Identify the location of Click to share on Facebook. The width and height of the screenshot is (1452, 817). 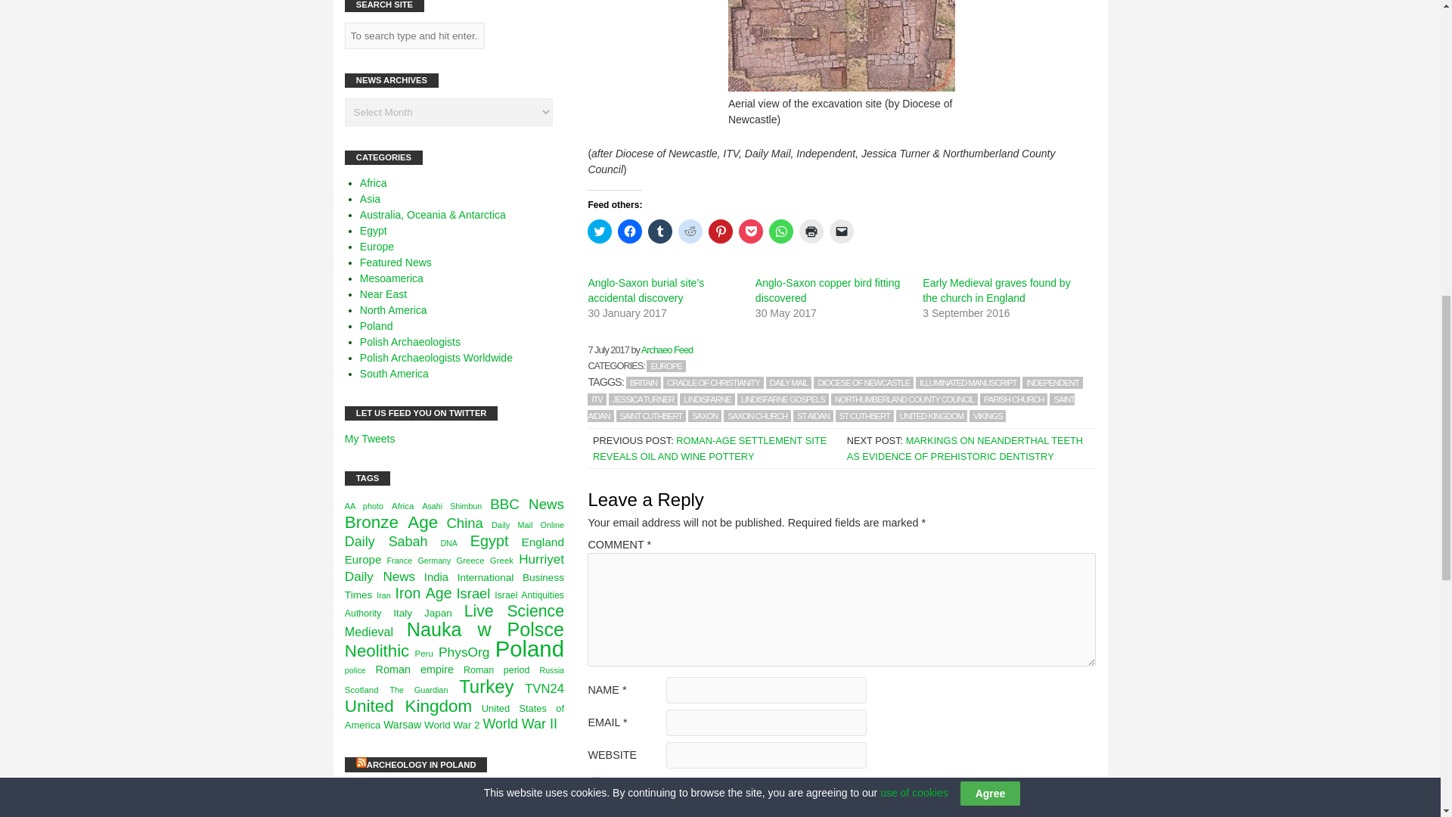
(629, 231).